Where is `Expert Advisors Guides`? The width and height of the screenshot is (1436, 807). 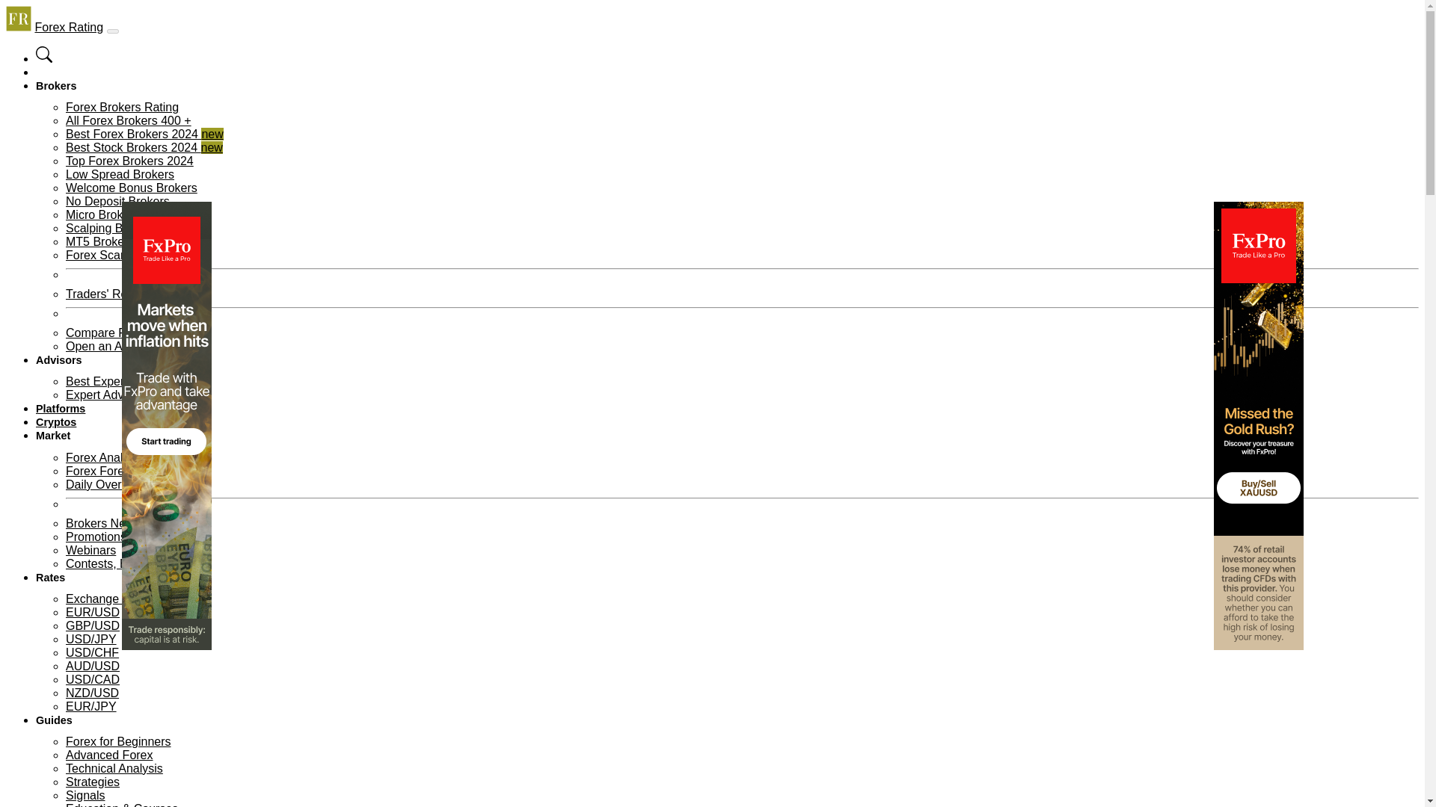
Expert Advisors Guides is located at coordinates (127, 395).